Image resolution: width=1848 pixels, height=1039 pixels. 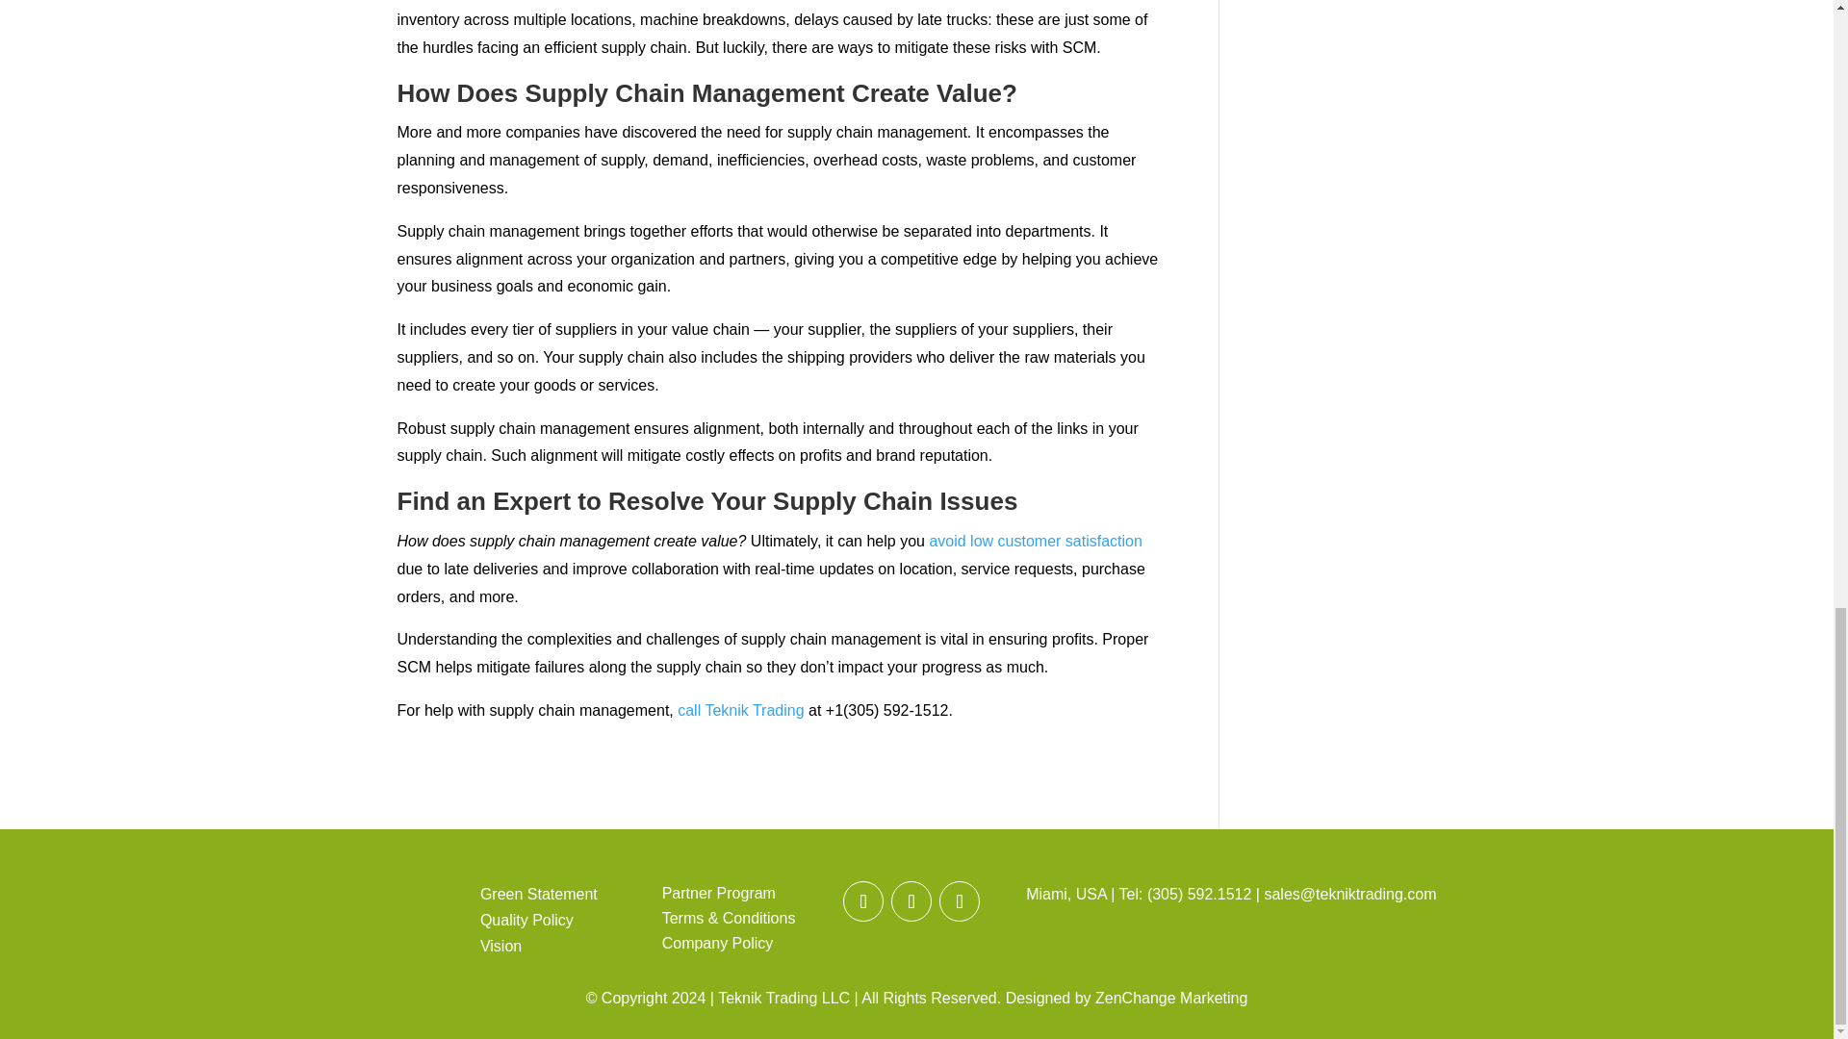 What do you see at coordinates (862, 900) in the screenshot?
I see `Follow on X` at bounding box center [862, 900].